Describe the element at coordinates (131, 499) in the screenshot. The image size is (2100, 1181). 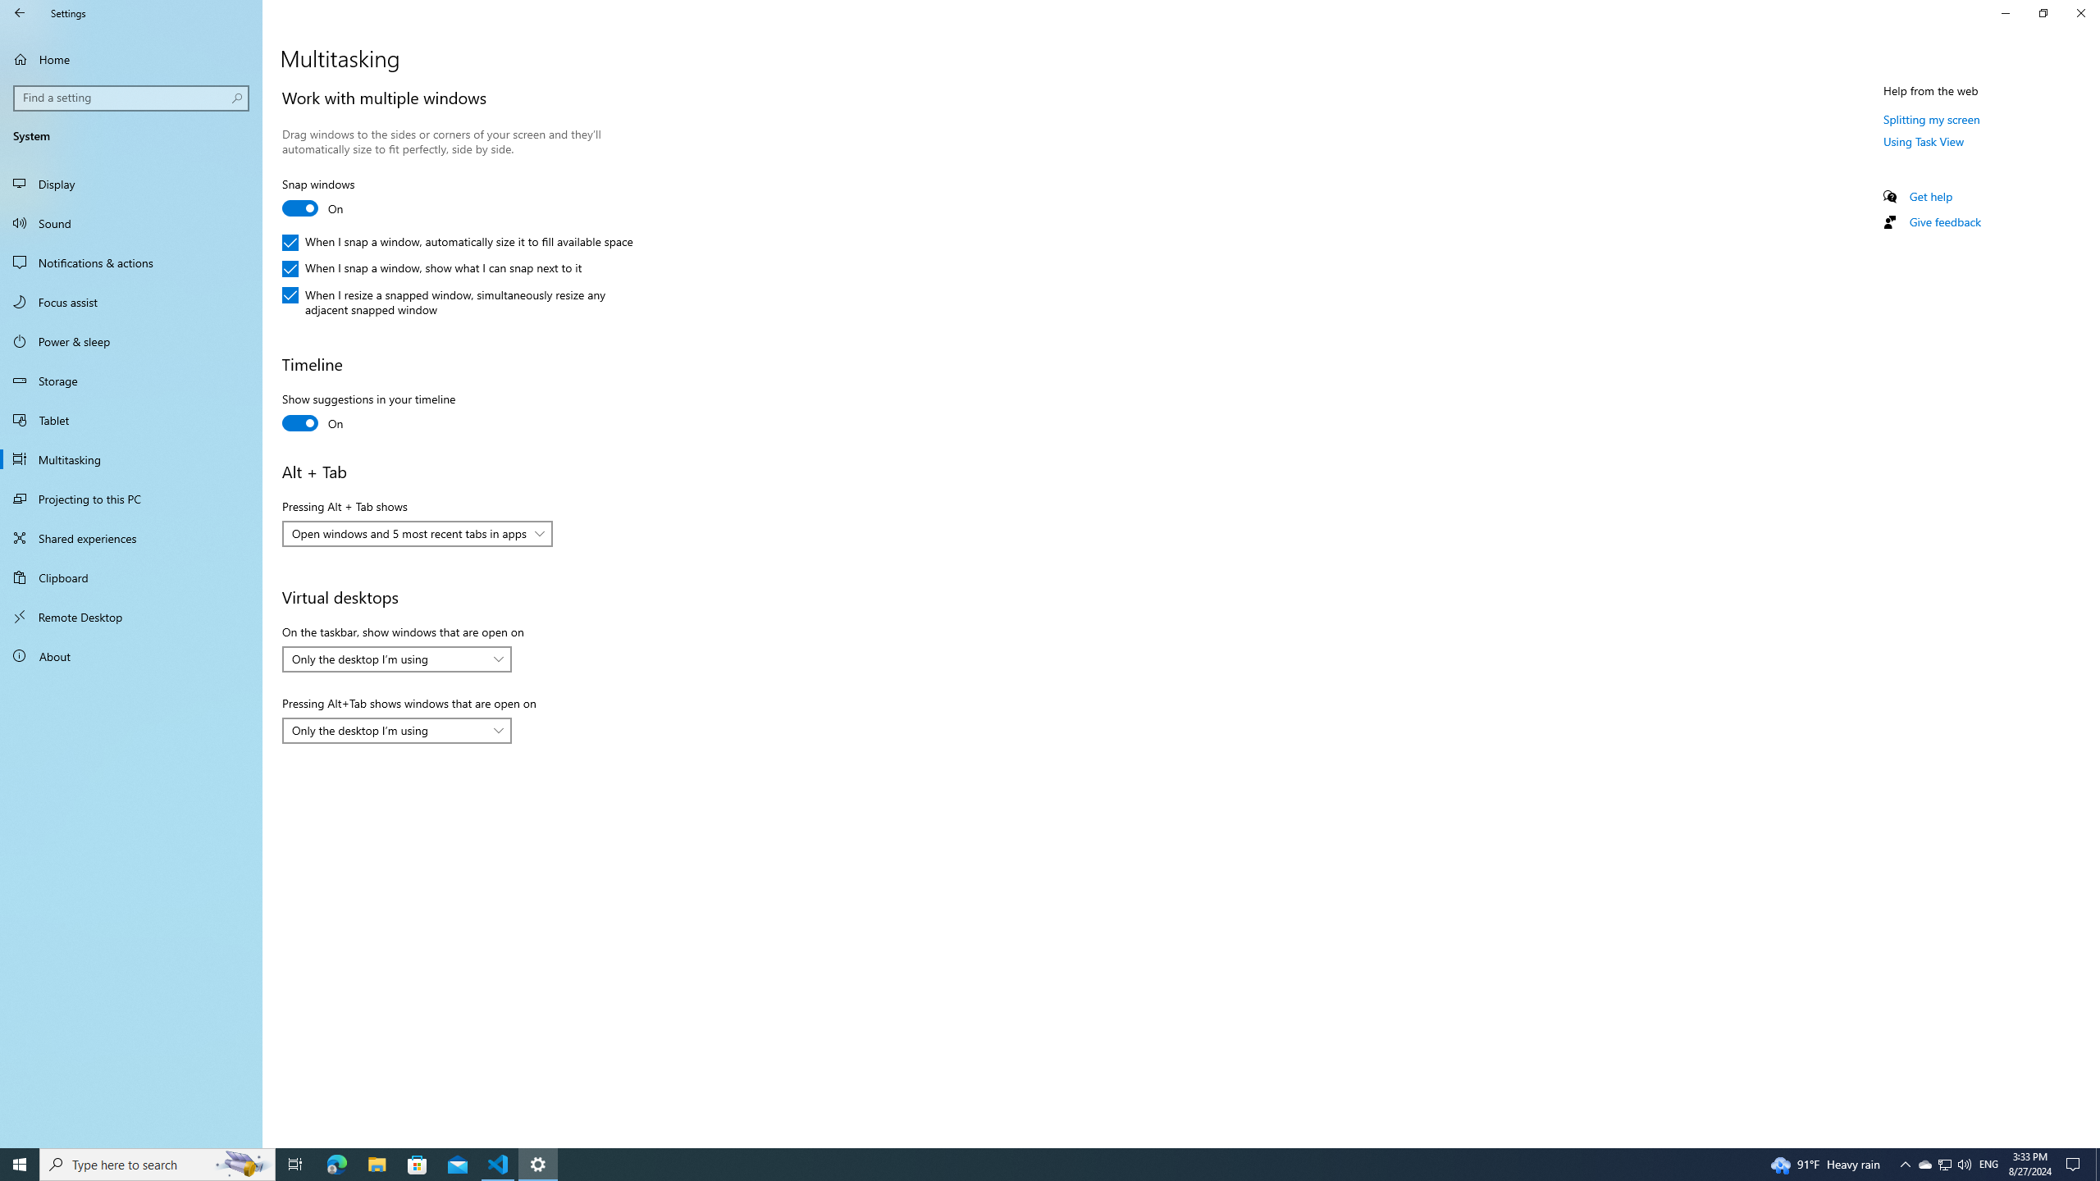
I see `Get help` at that location.